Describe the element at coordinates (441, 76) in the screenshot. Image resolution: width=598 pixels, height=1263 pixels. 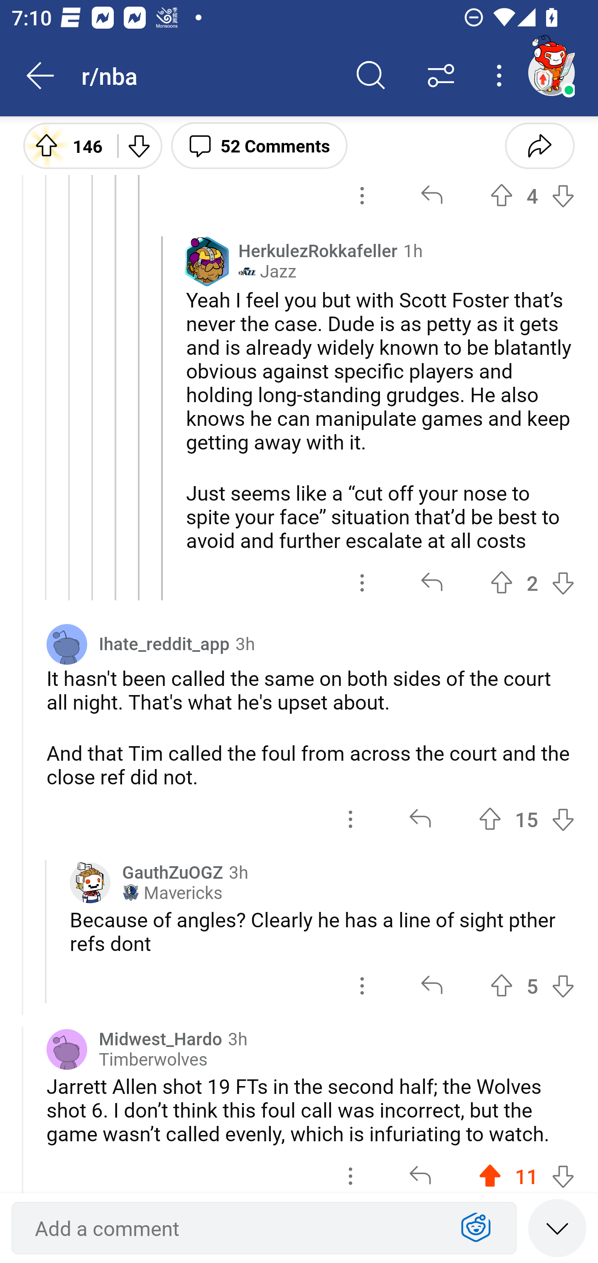
I see `Sort comments` at that location.